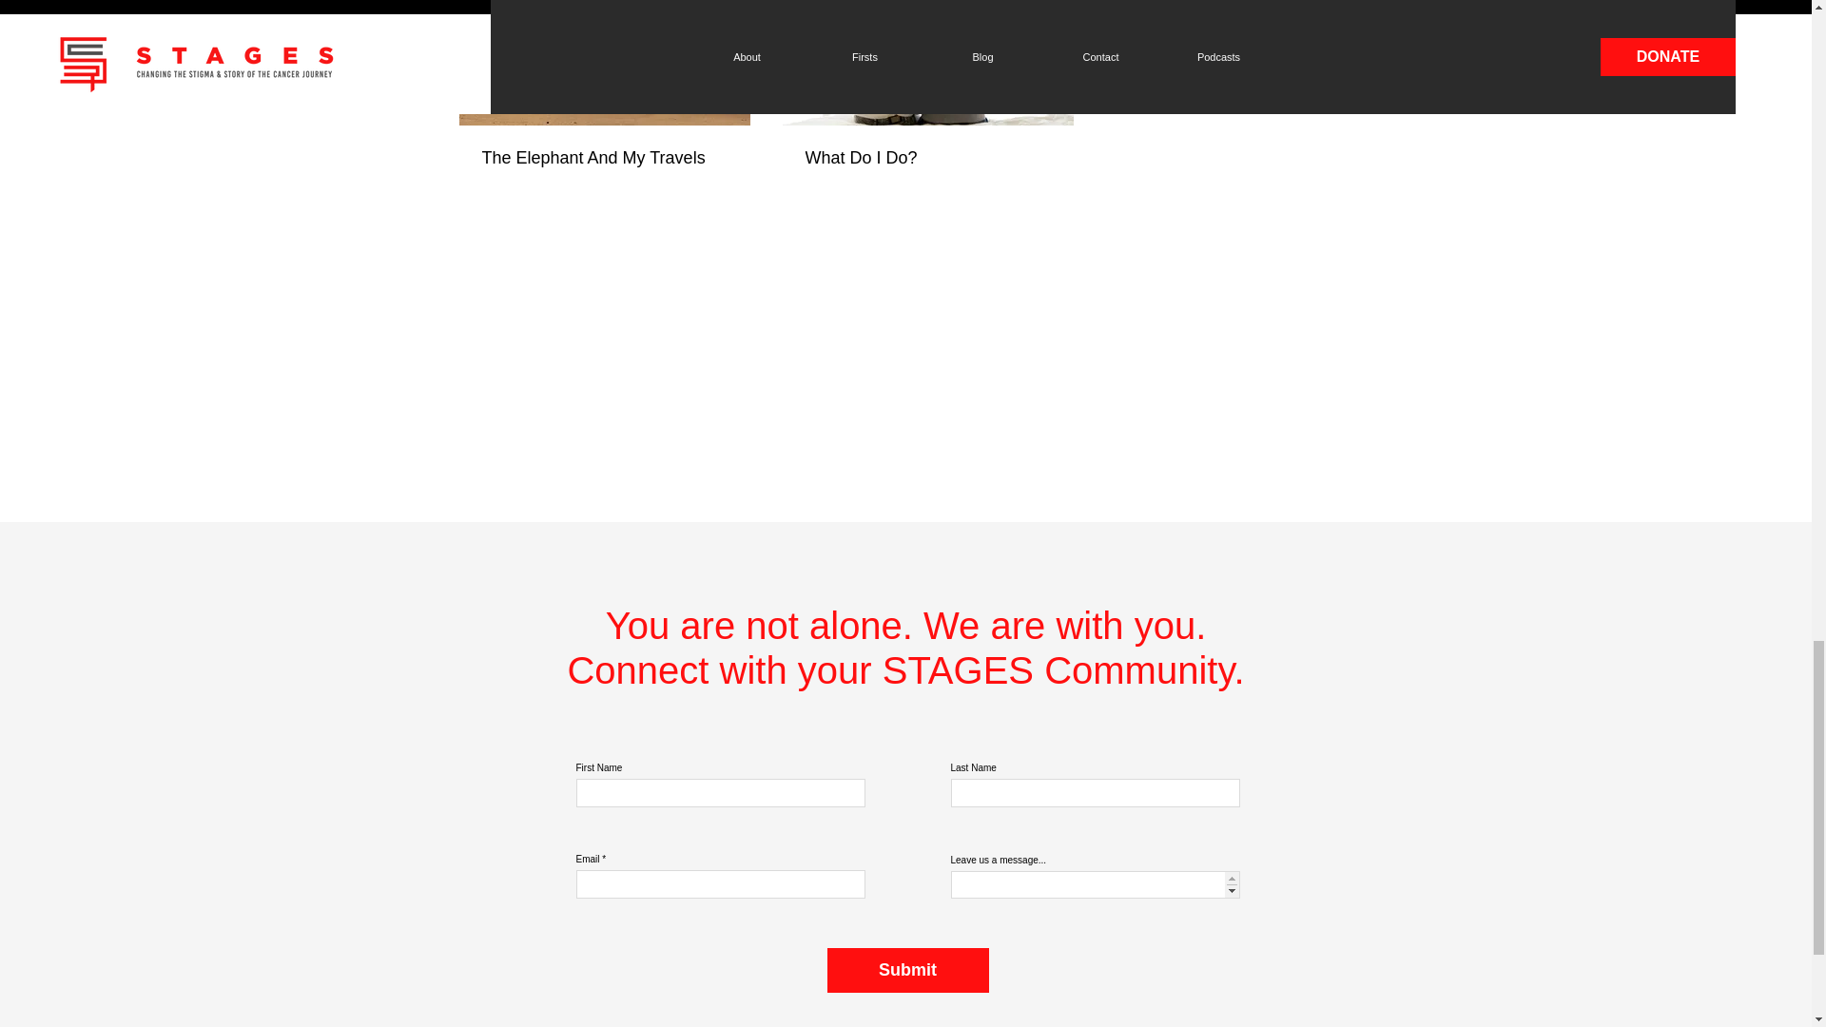 This screenshot has width=1826, height=1027. Describe the element at coordinates (927, 158) in the screenshot. I see `What Do I Do?` at that location.